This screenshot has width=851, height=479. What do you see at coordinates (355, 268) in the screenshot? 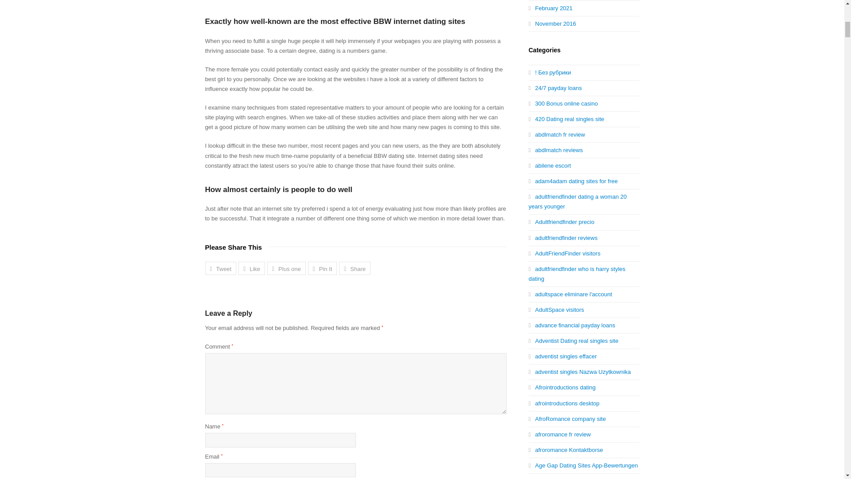
I see `Share on LinkedIn` at bounding box center [355, 268].